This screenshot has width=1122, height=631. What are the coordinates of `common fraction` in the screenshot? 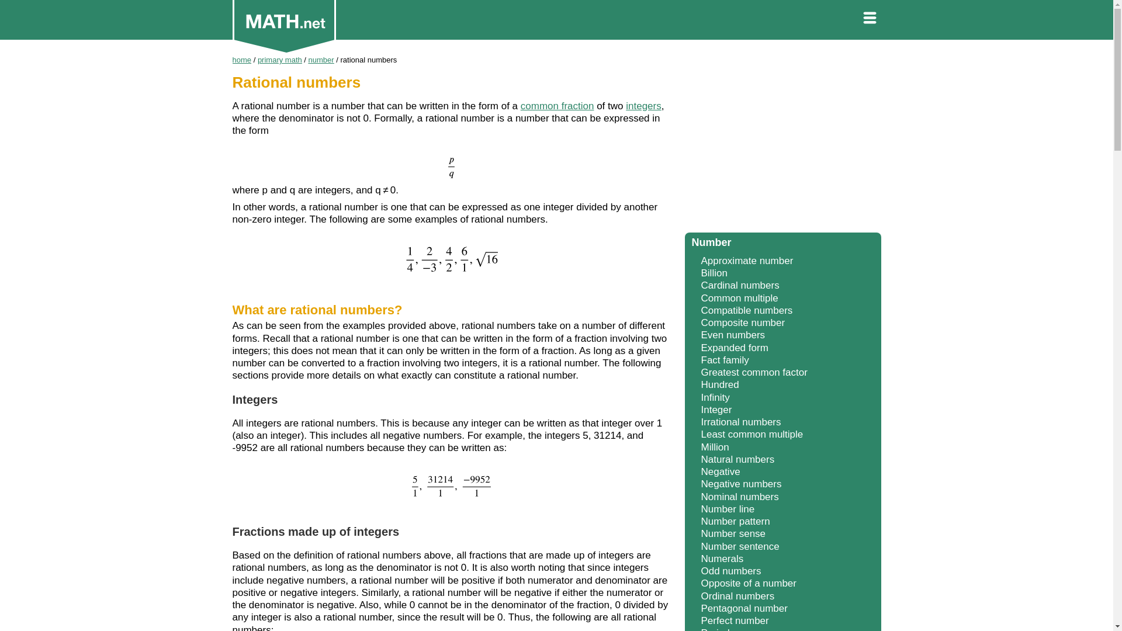 It's located at (557, 106).